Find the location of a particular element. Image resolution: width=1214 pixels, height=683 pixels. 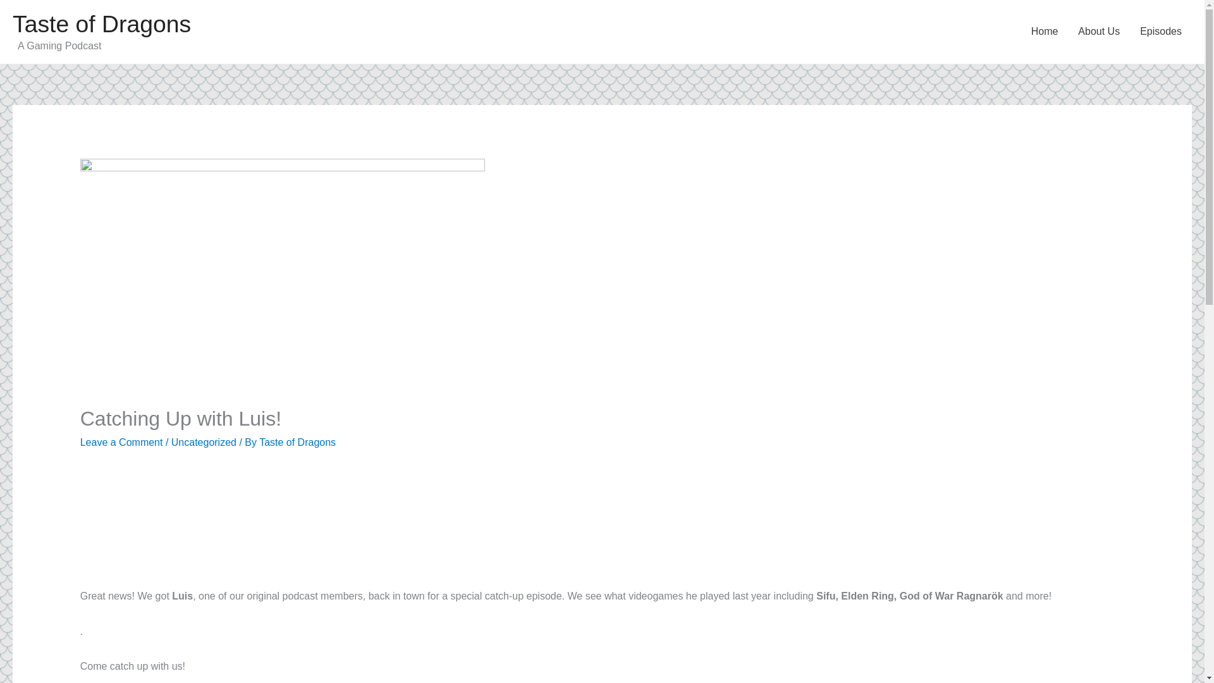

Episodes is located at coordinates (1161, 32).